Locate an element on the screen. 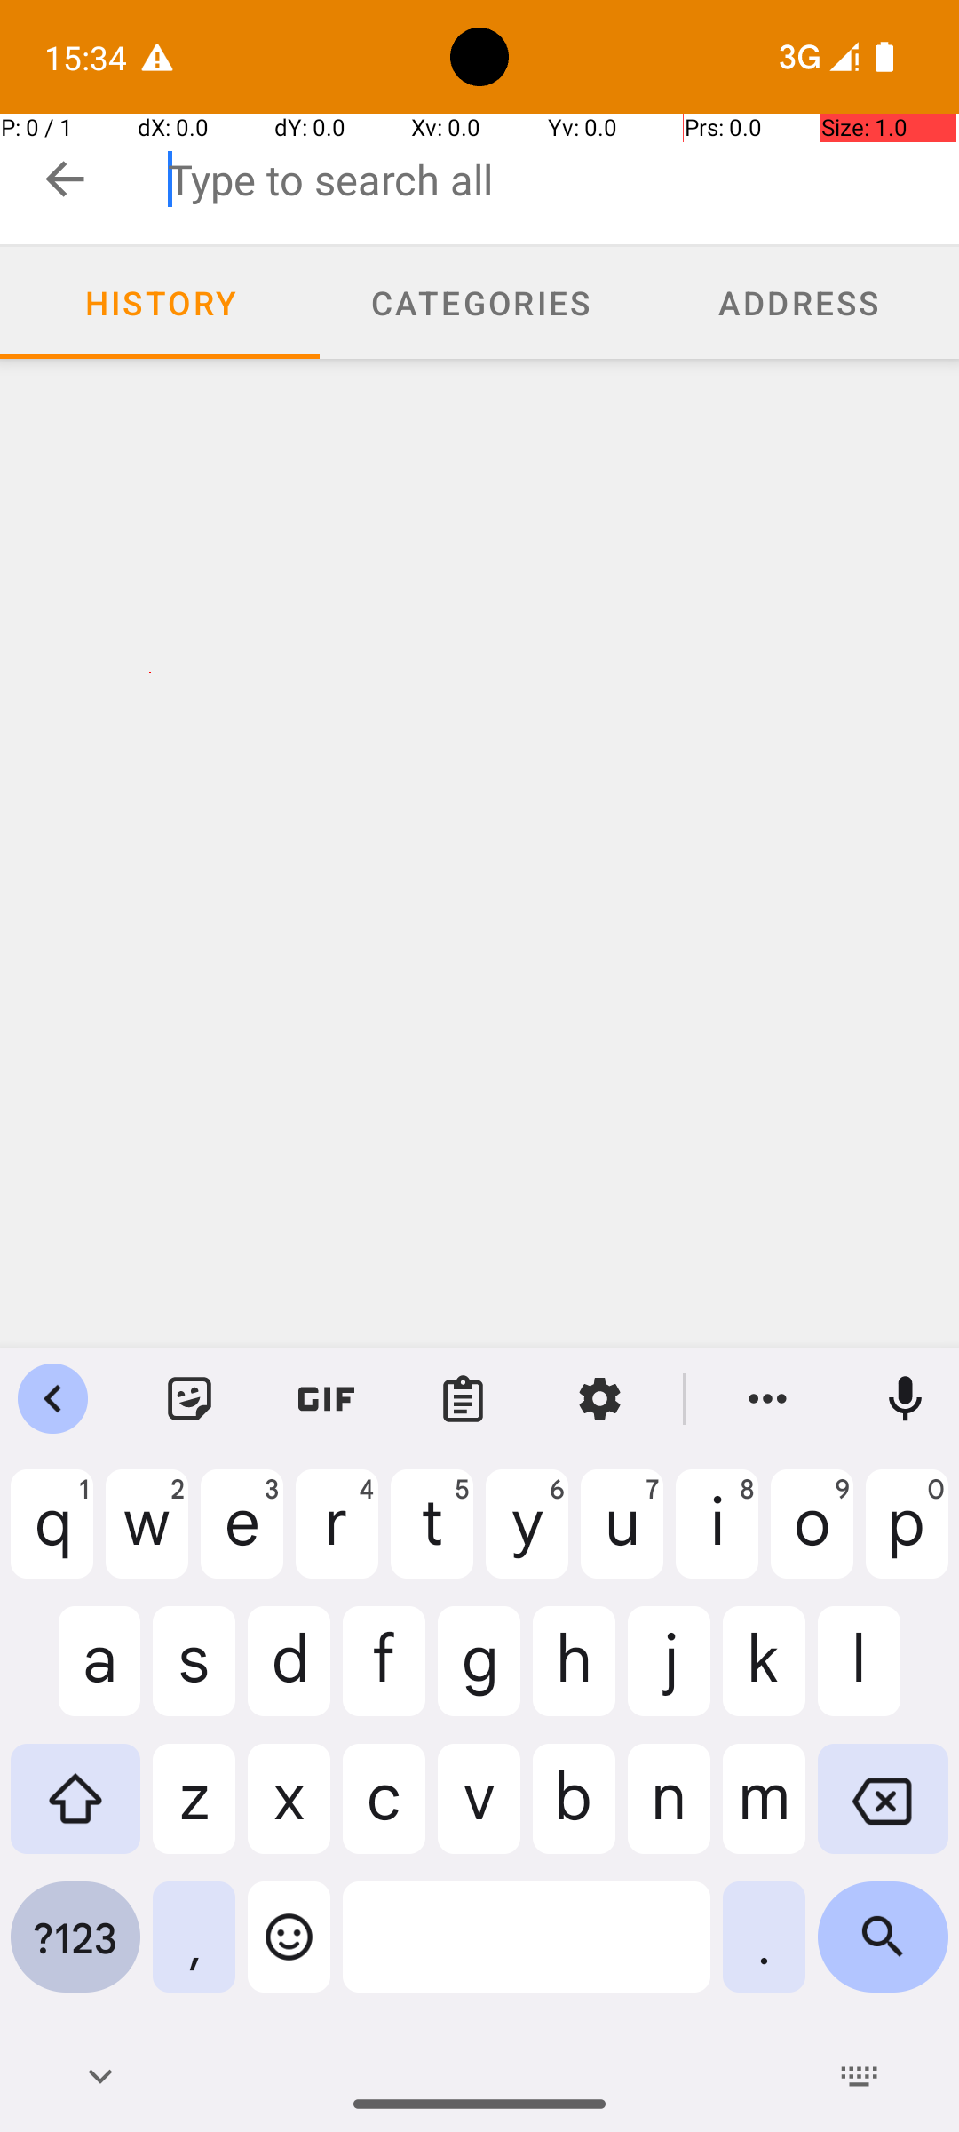 Image resolution: width=959 pixels, height=2132 pixels. CATEGORIES is located at coordinates (479, 302).